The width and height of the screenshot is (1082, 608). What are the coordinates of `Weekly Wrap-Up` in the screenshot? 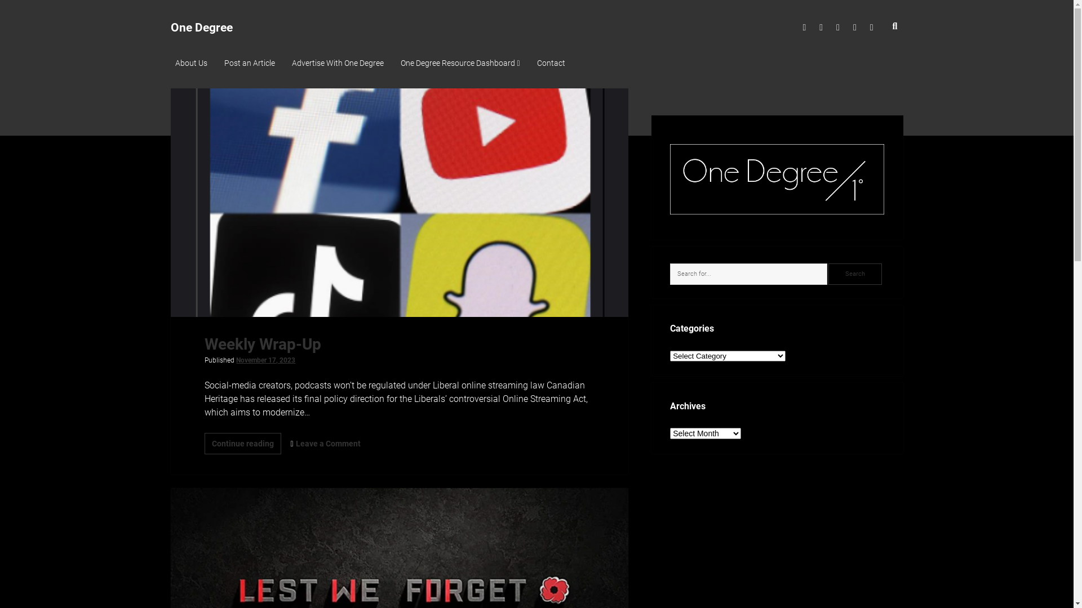 It's located at (399, 203).